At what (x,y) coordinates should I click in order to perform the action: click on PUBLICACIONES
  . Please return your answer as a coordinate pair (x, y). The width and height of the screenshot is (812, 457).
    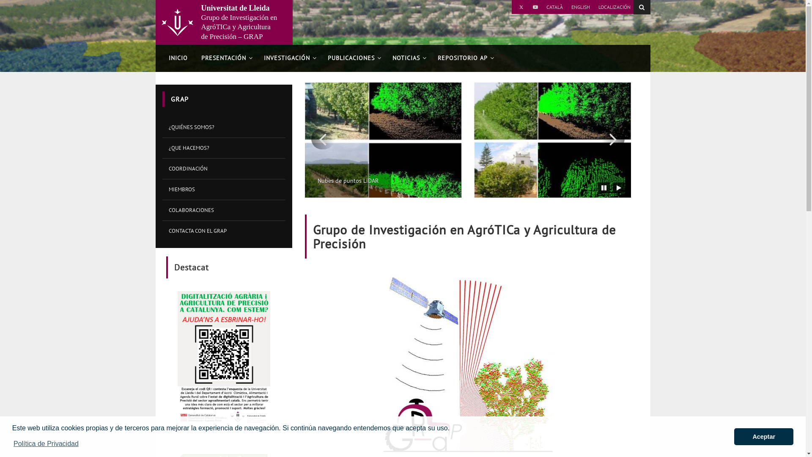
    Looking at the image, I should click on (353, 58).